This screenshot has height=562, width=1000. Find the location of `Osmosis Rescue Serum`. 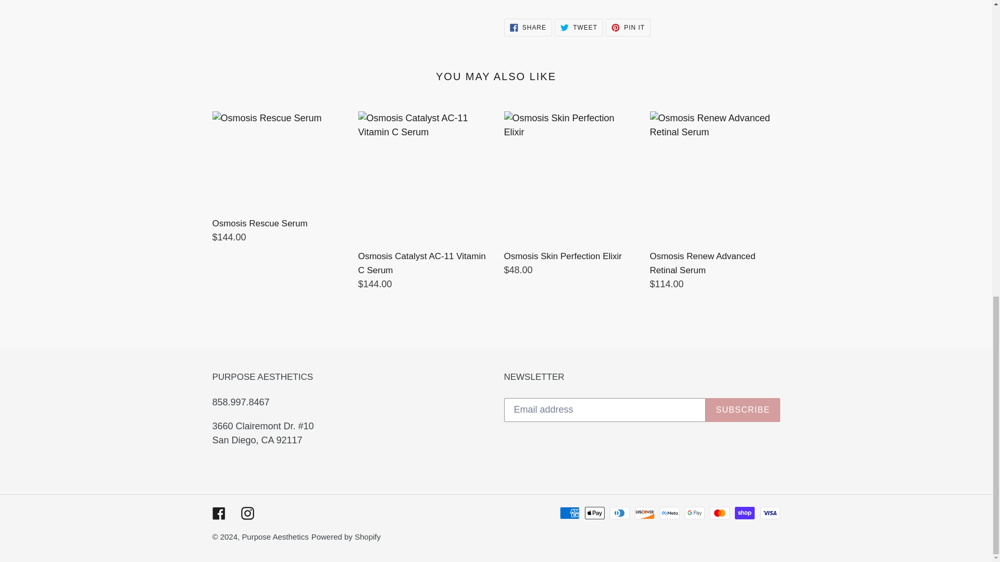

Osmosis Rescue Serum is located at coordinates (346, 537).